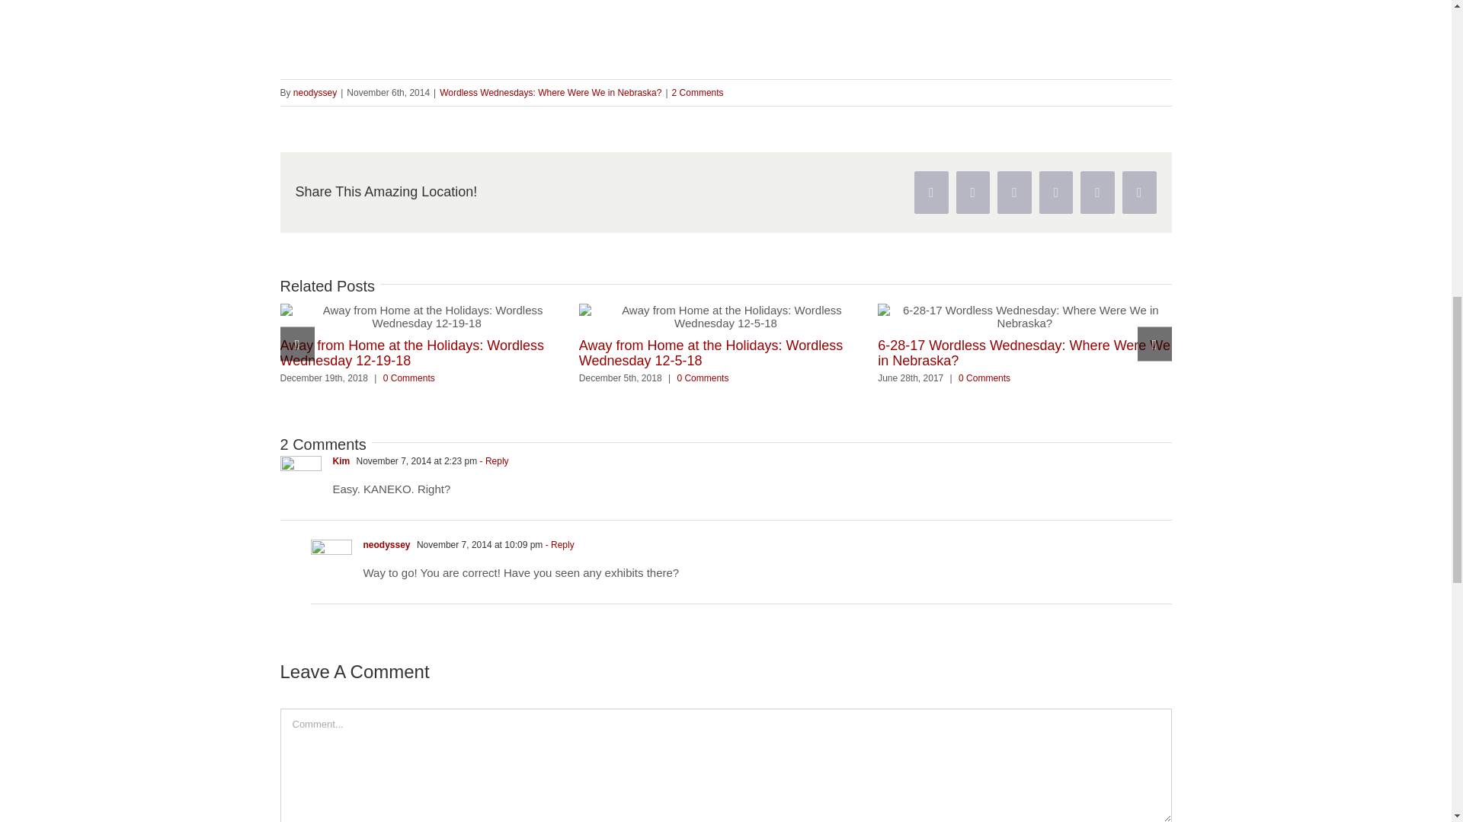  What do you see at coordinates (710, 352) in the screenshot?
I see `Away from Home at the Holidays: Wordless Wednesday 12-5-18` at bounding box center [710, 352].